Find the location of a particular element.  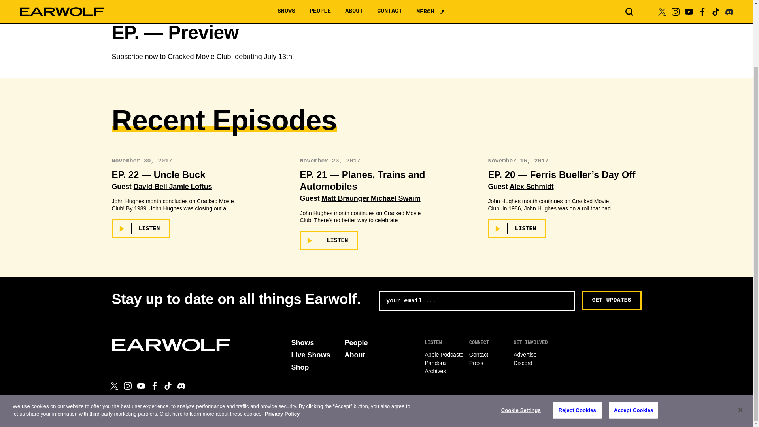

Get Updates is located at coordinates (611, 300).